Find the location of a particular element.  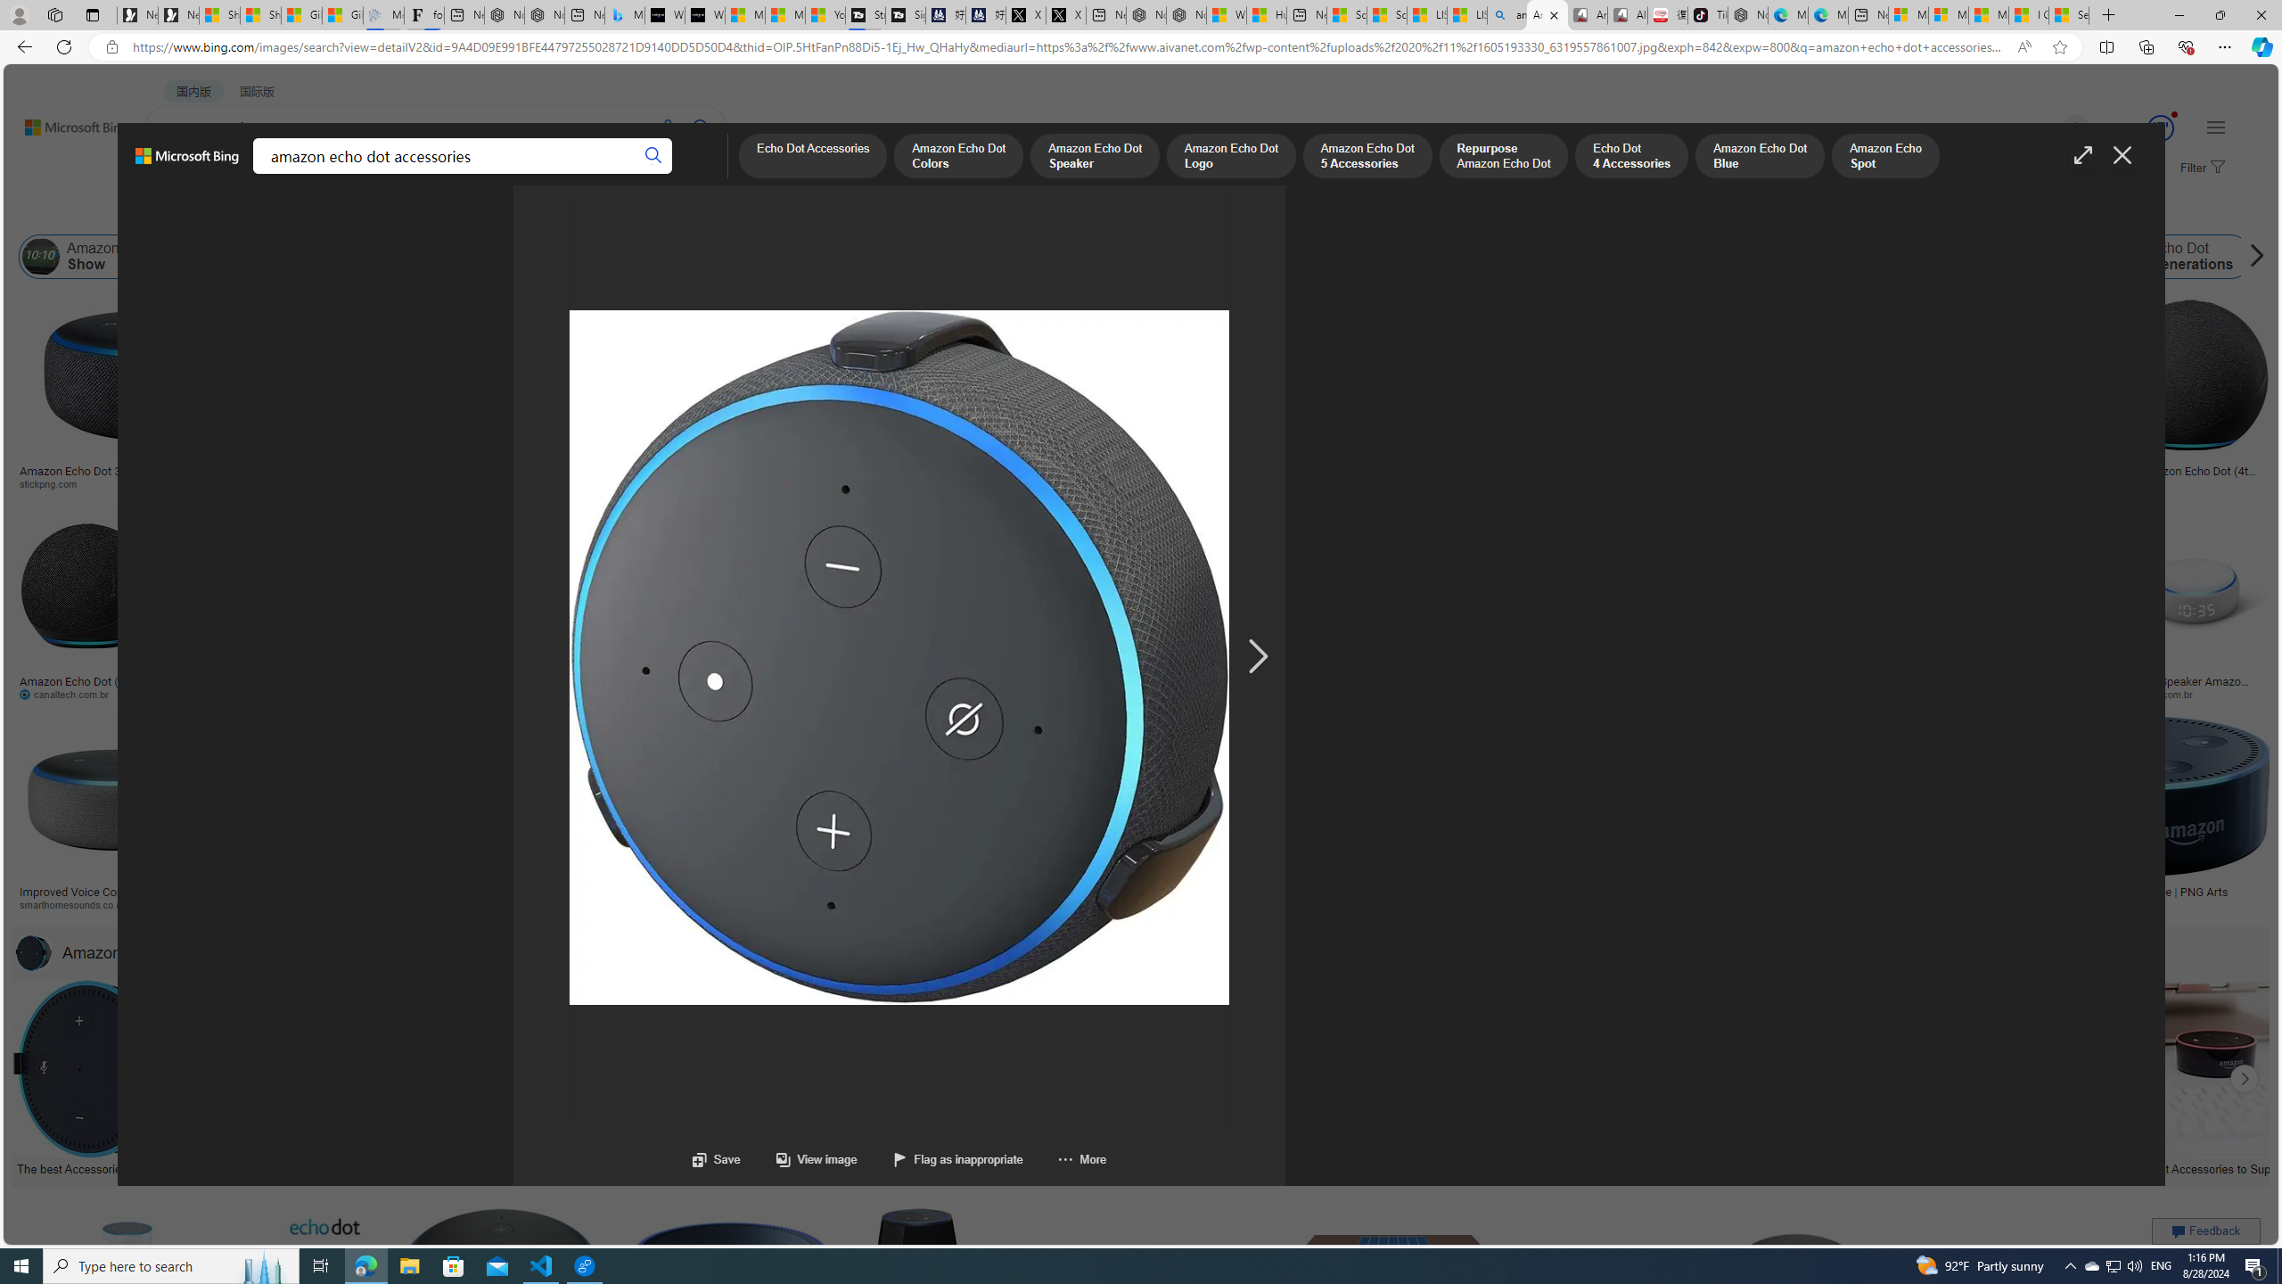

Dropdown Menu is located at coordinates (694, 175).